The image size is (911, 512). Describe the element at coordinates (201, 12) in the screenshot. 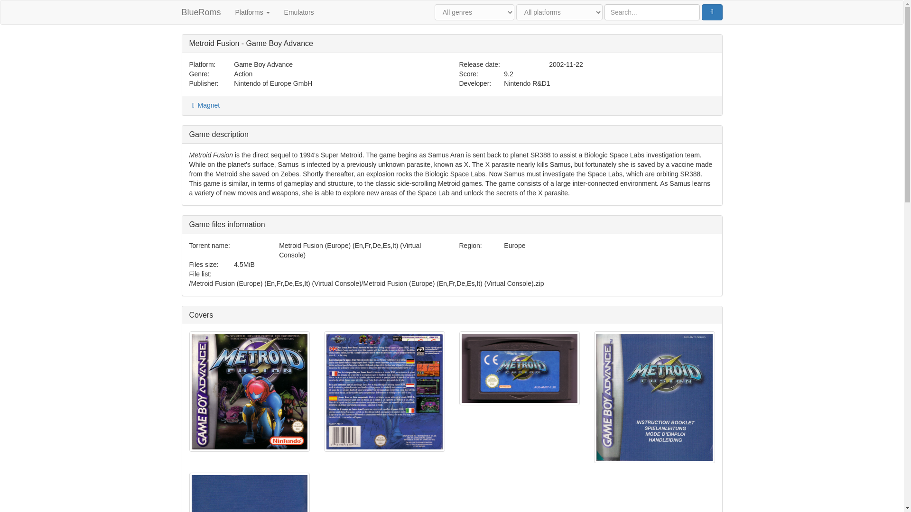

I see `BlueRoms` at that location.